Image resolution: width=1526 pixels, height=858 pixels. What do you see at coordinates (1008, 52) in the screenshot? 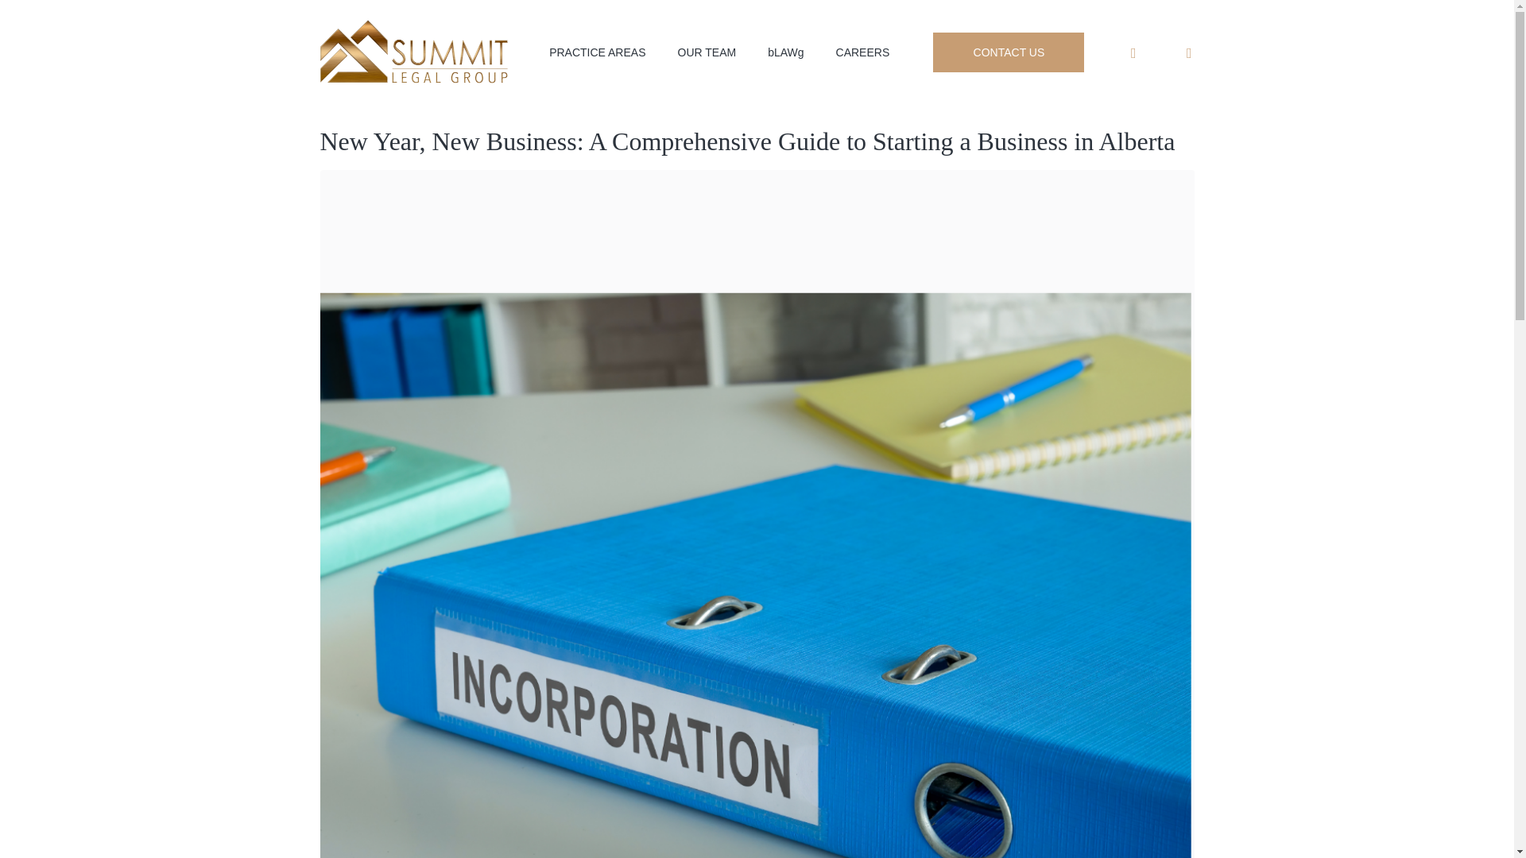
I see `CONTACT US` at bounding box center [1008, 52].